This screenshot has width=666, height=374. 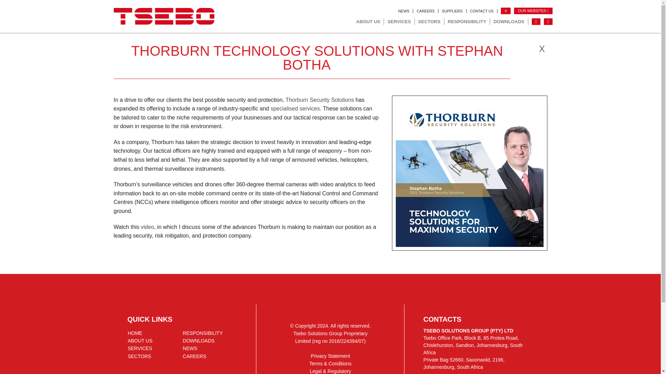 I want to click on ABOUT US, so click(x=368, y=21).